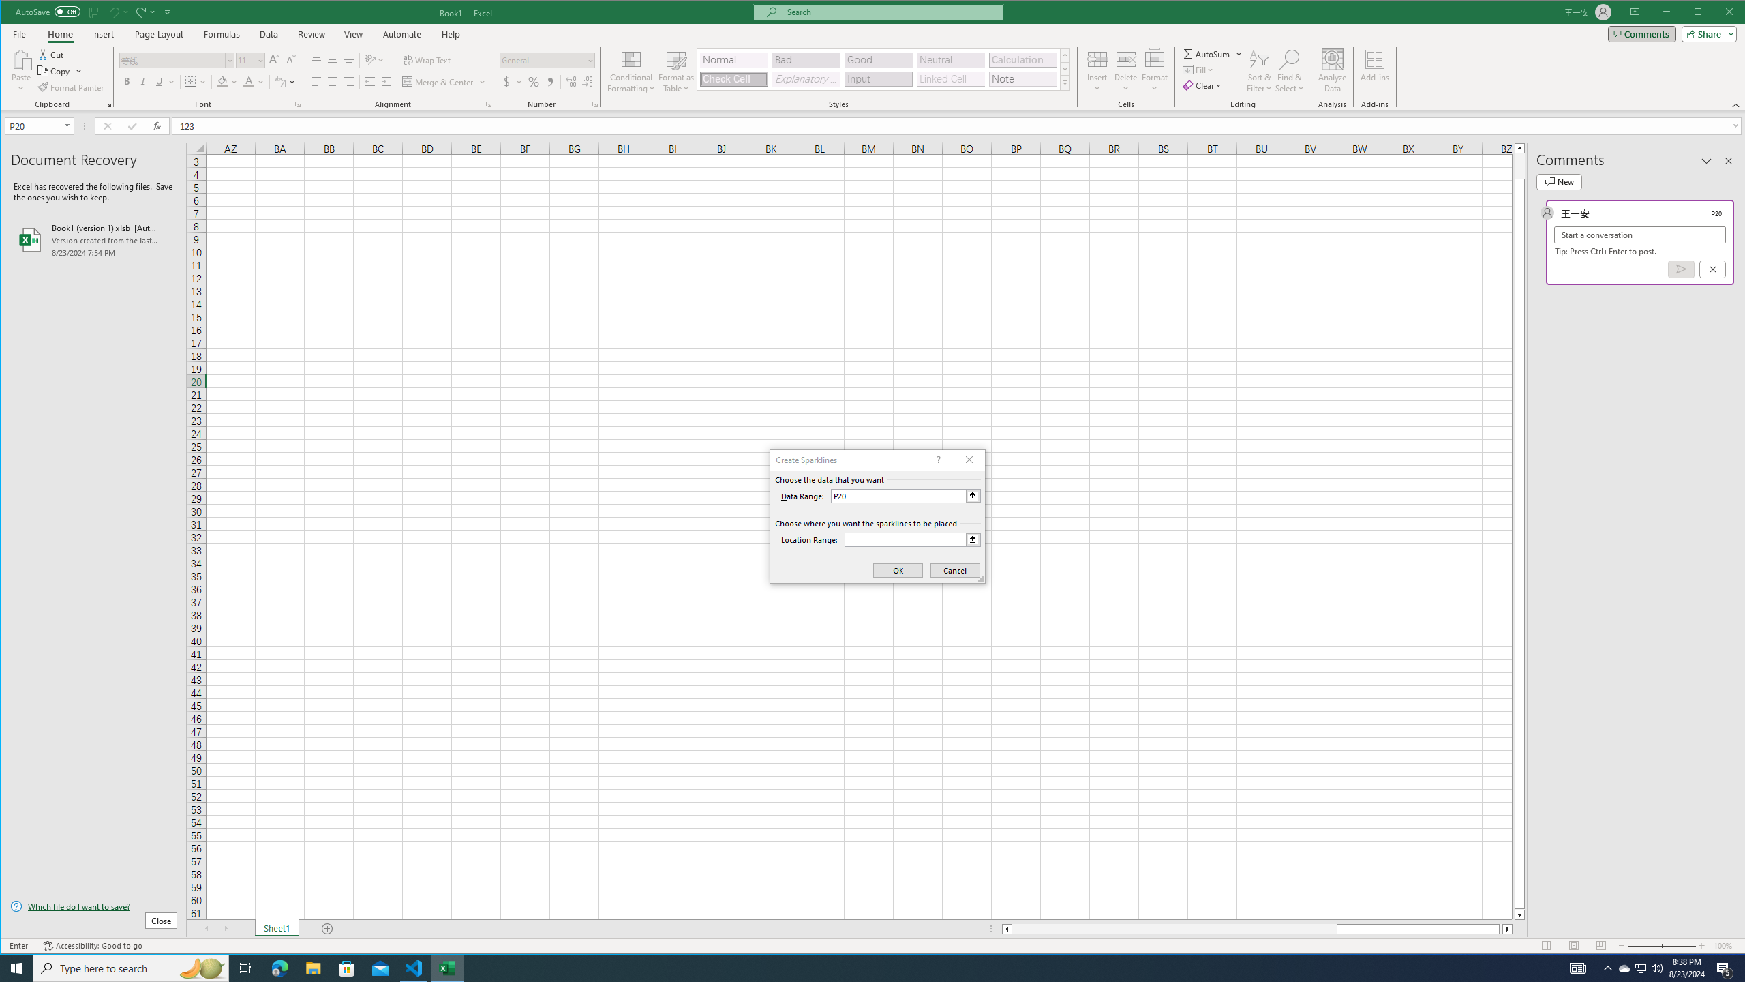 Image resolution: width=1745 pixels, height=982 pixels. I want to click on Sum, so click(1207, 53).